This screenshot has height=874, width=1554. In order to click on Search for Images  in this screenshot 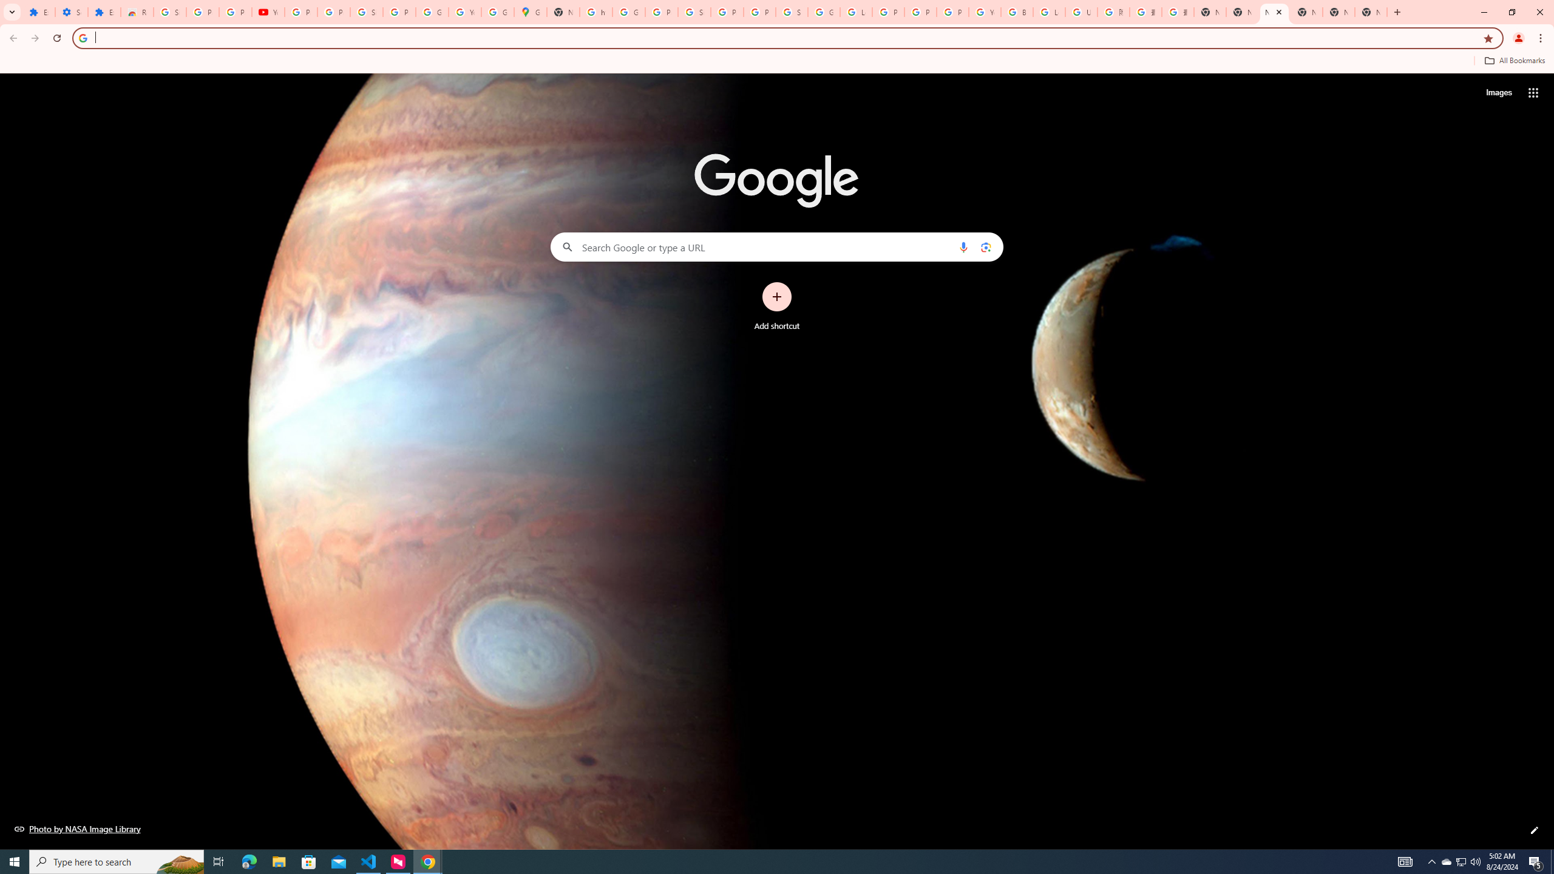, I will do `click(1498, 93)`.